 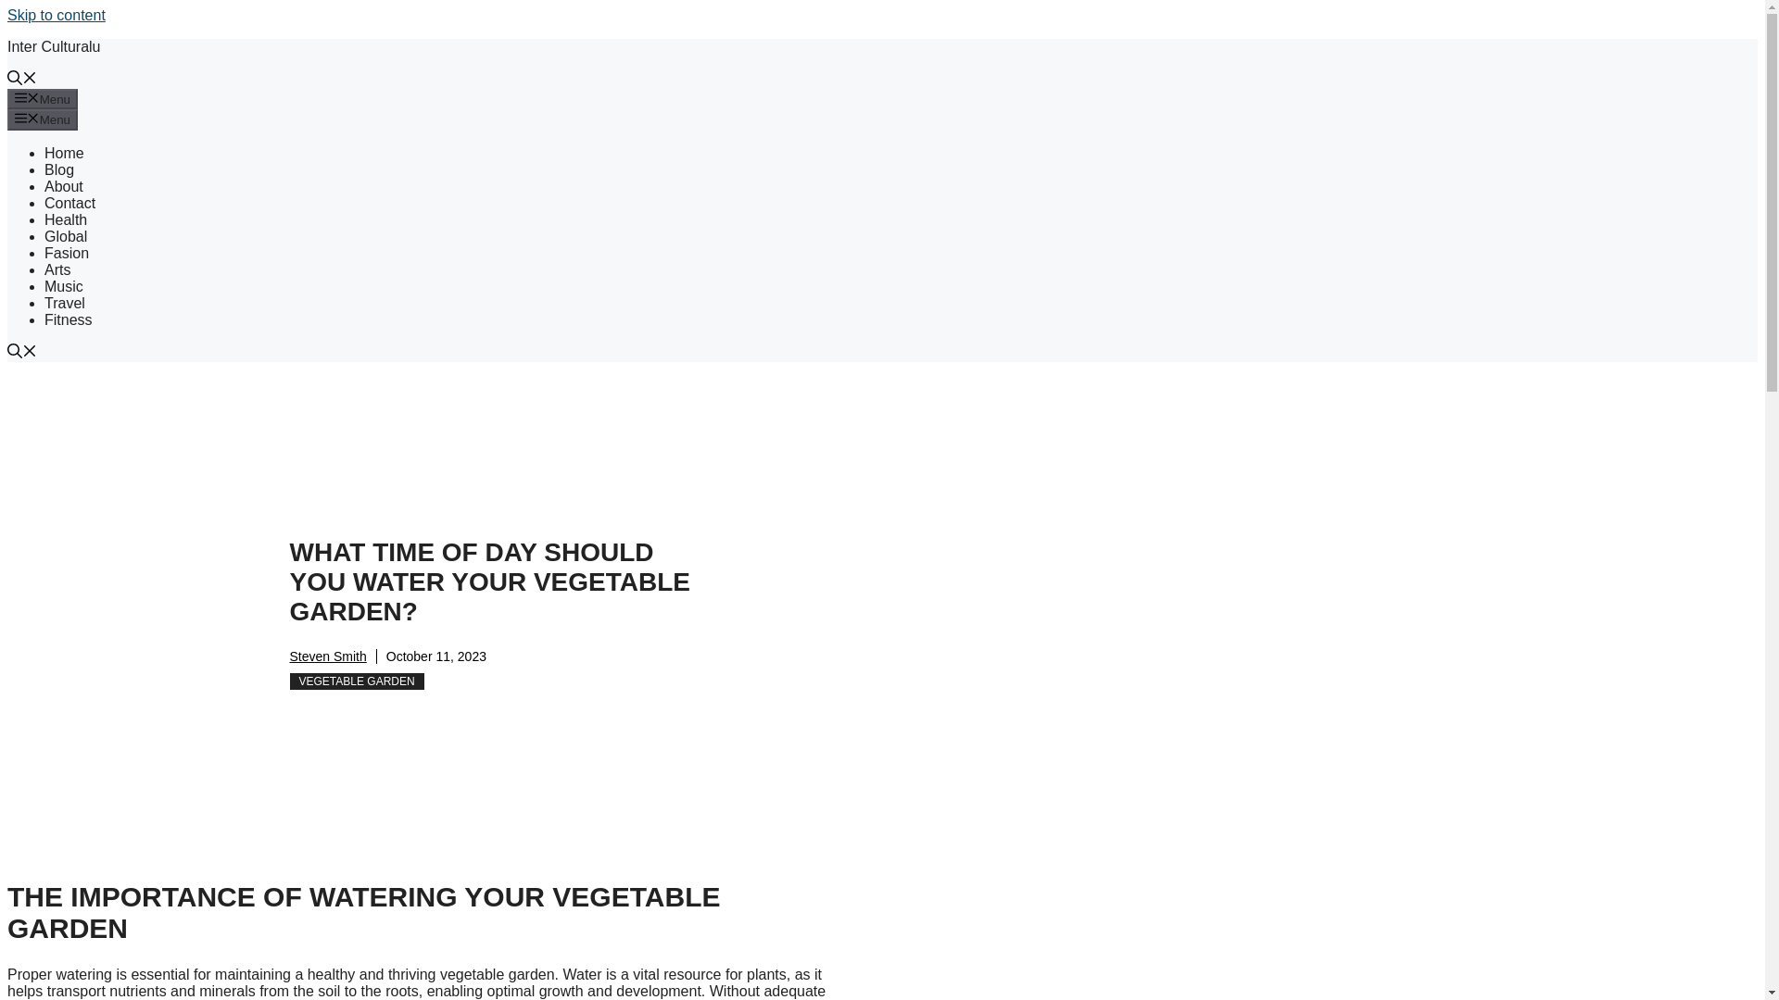 I want to click on Blog, so click(x=59, y=169).